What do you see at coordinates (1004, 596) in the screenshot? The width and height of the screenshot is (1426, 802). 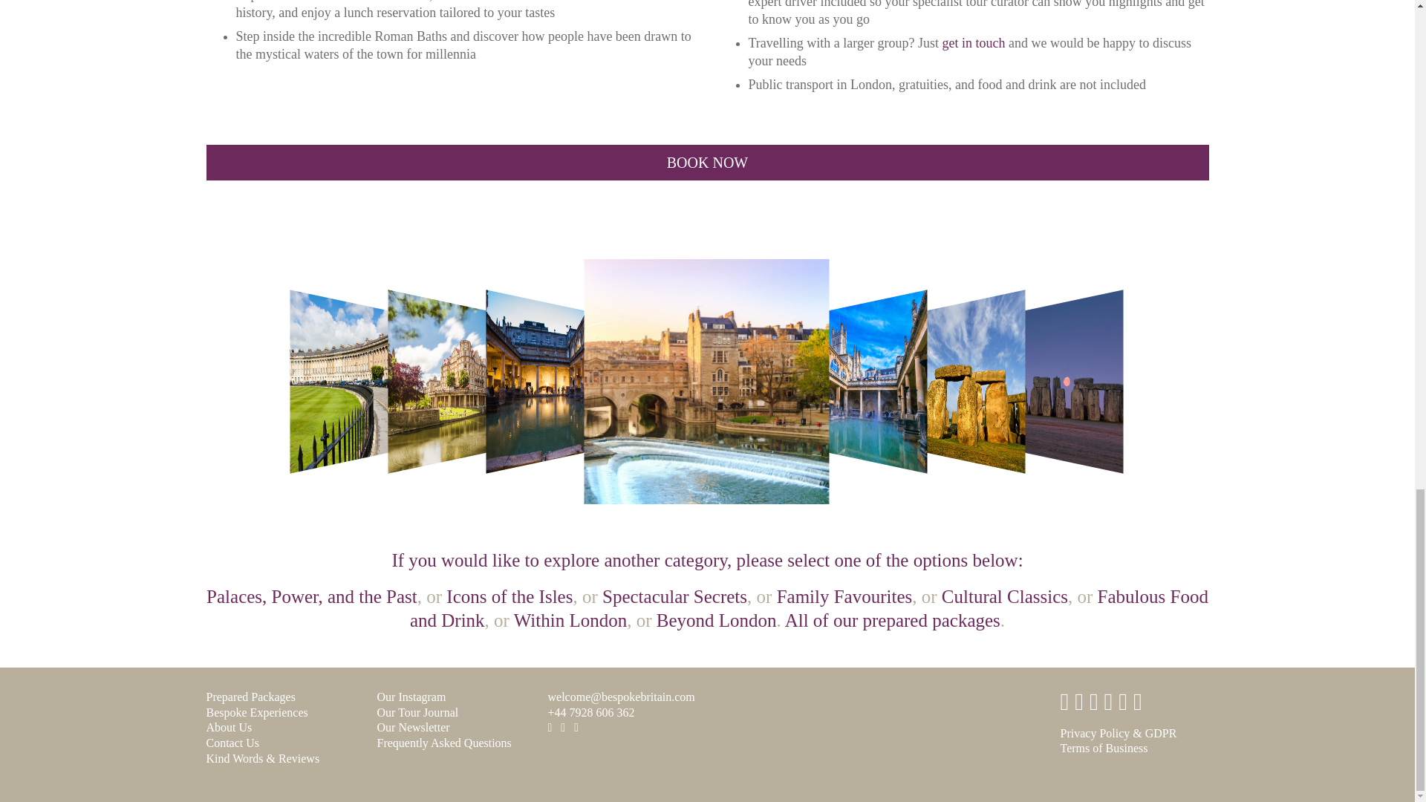 I see `Cultural Classics` at bounding box center [1004, 596].